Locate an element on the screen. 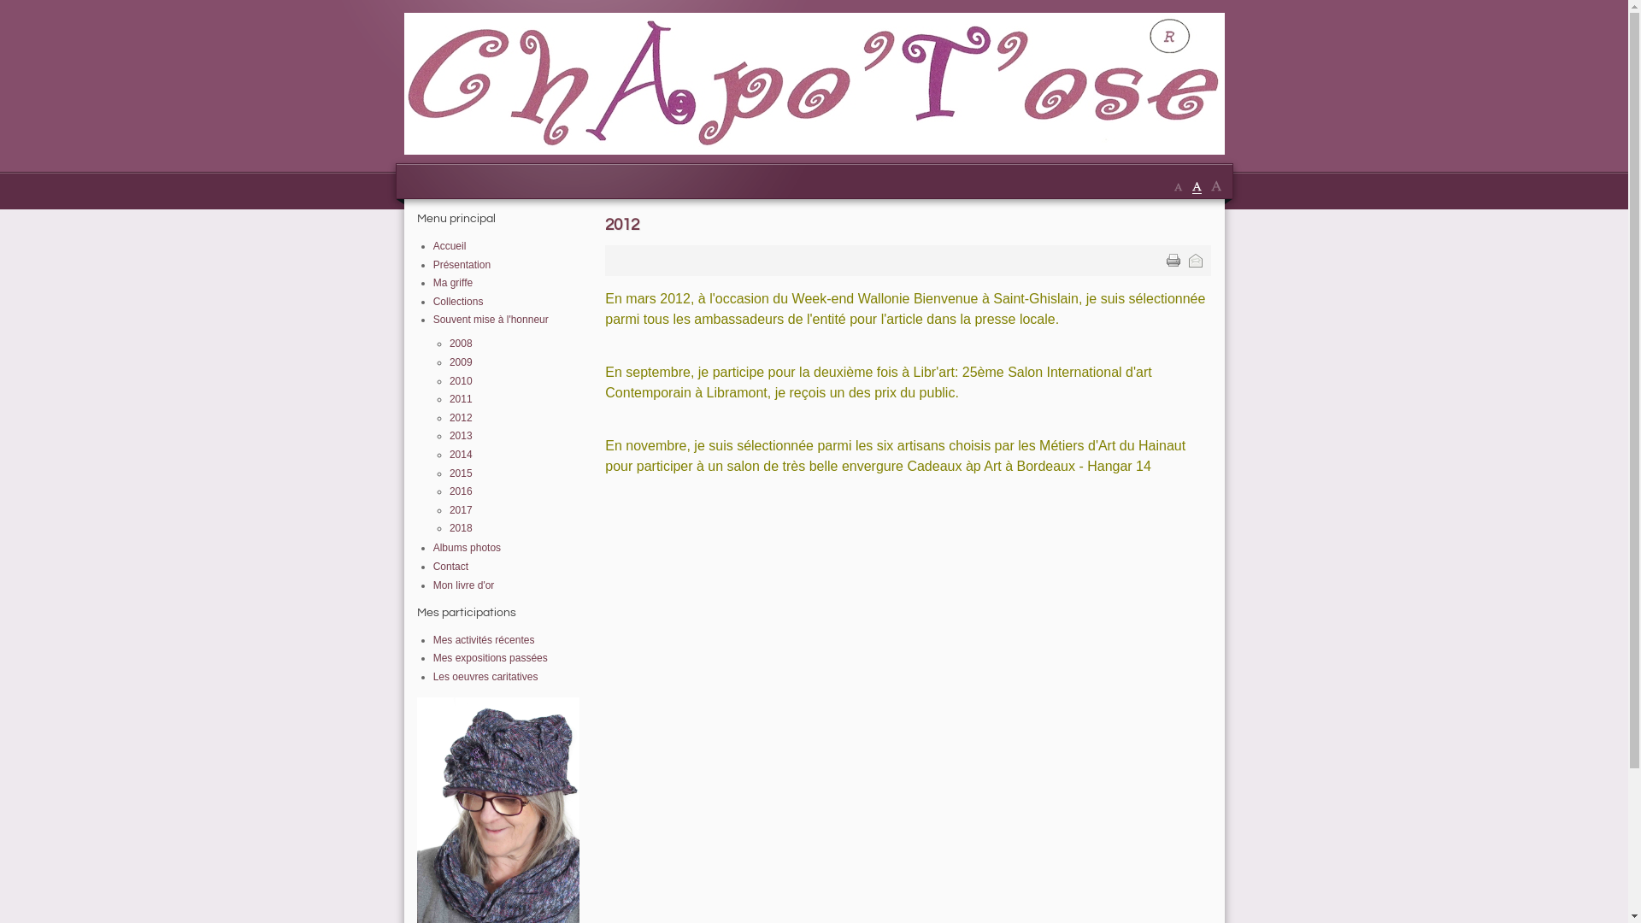  2016 is located at coordinates (462, 491).